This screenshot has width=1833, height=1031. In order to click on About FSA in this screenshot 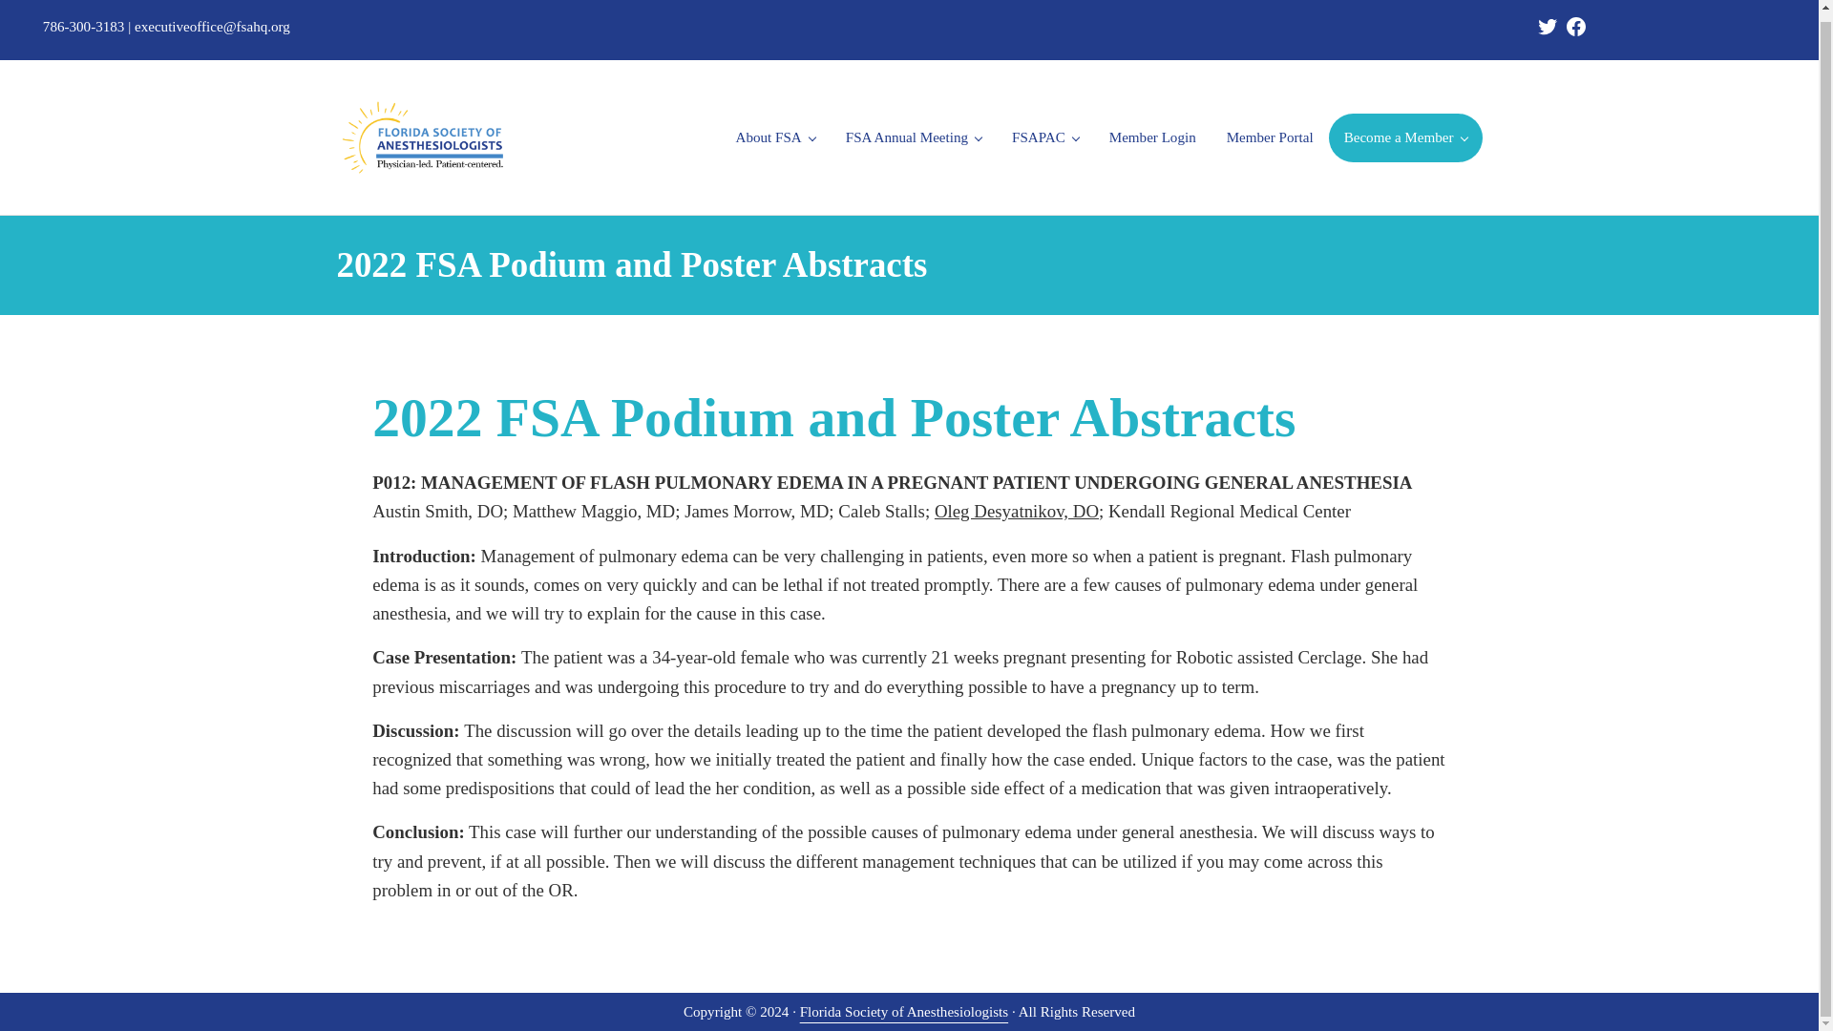, I will do `click(775, 137)`.